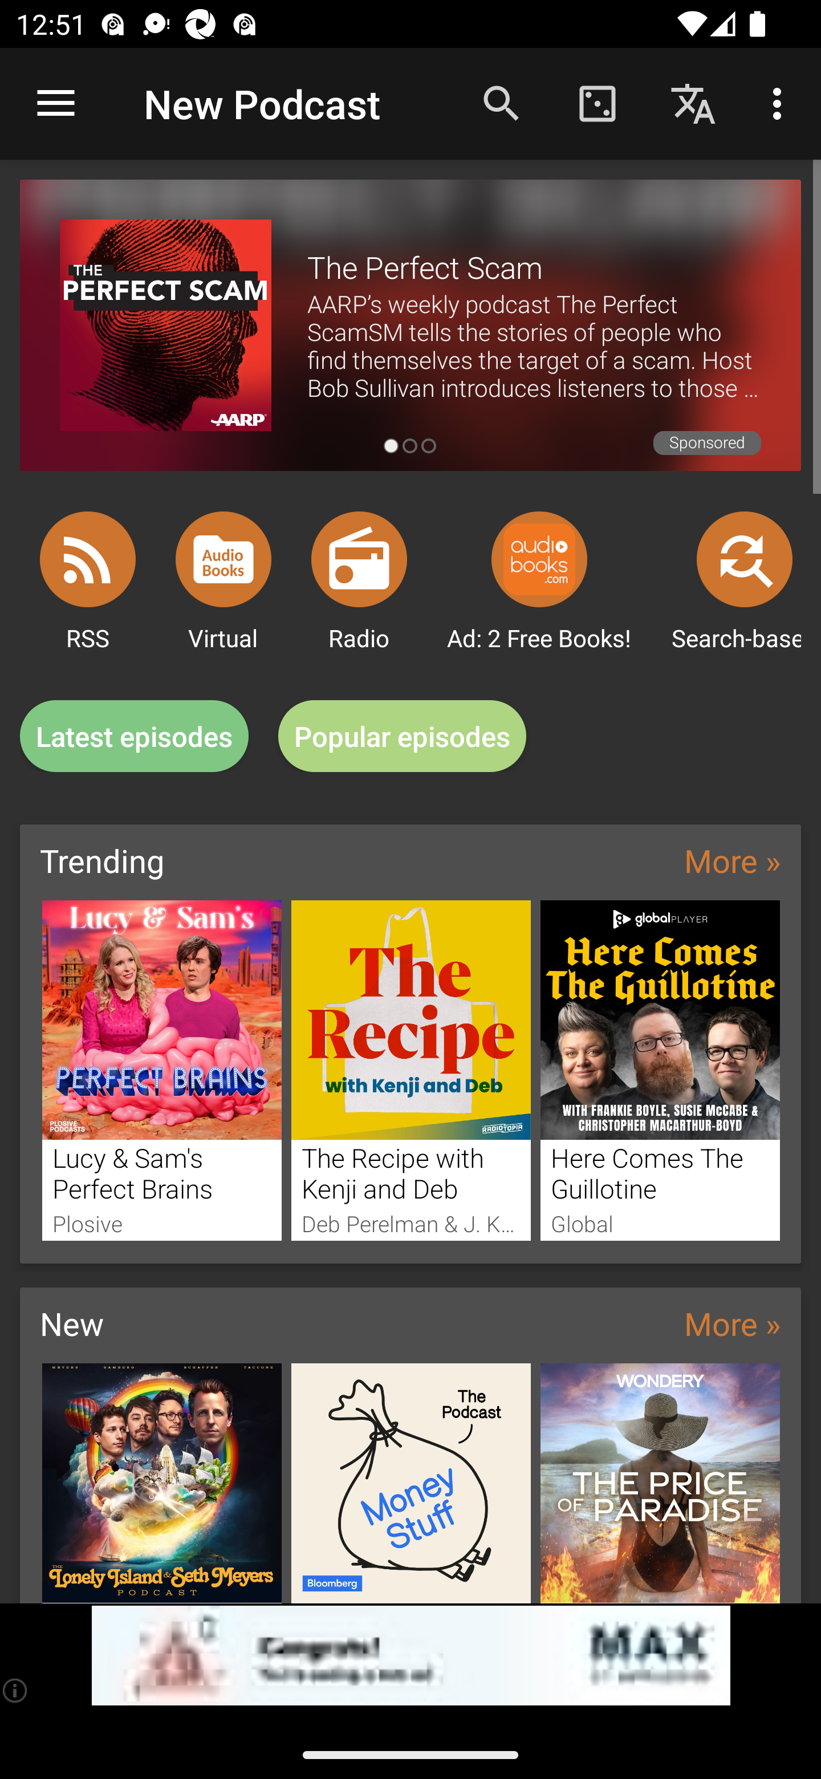 The height and width of the screenshot is (1779, 821). What do you see at coordinates (693, 103) in the screenshot?
I see `Podcast languages` at bounding box center [693, 103].